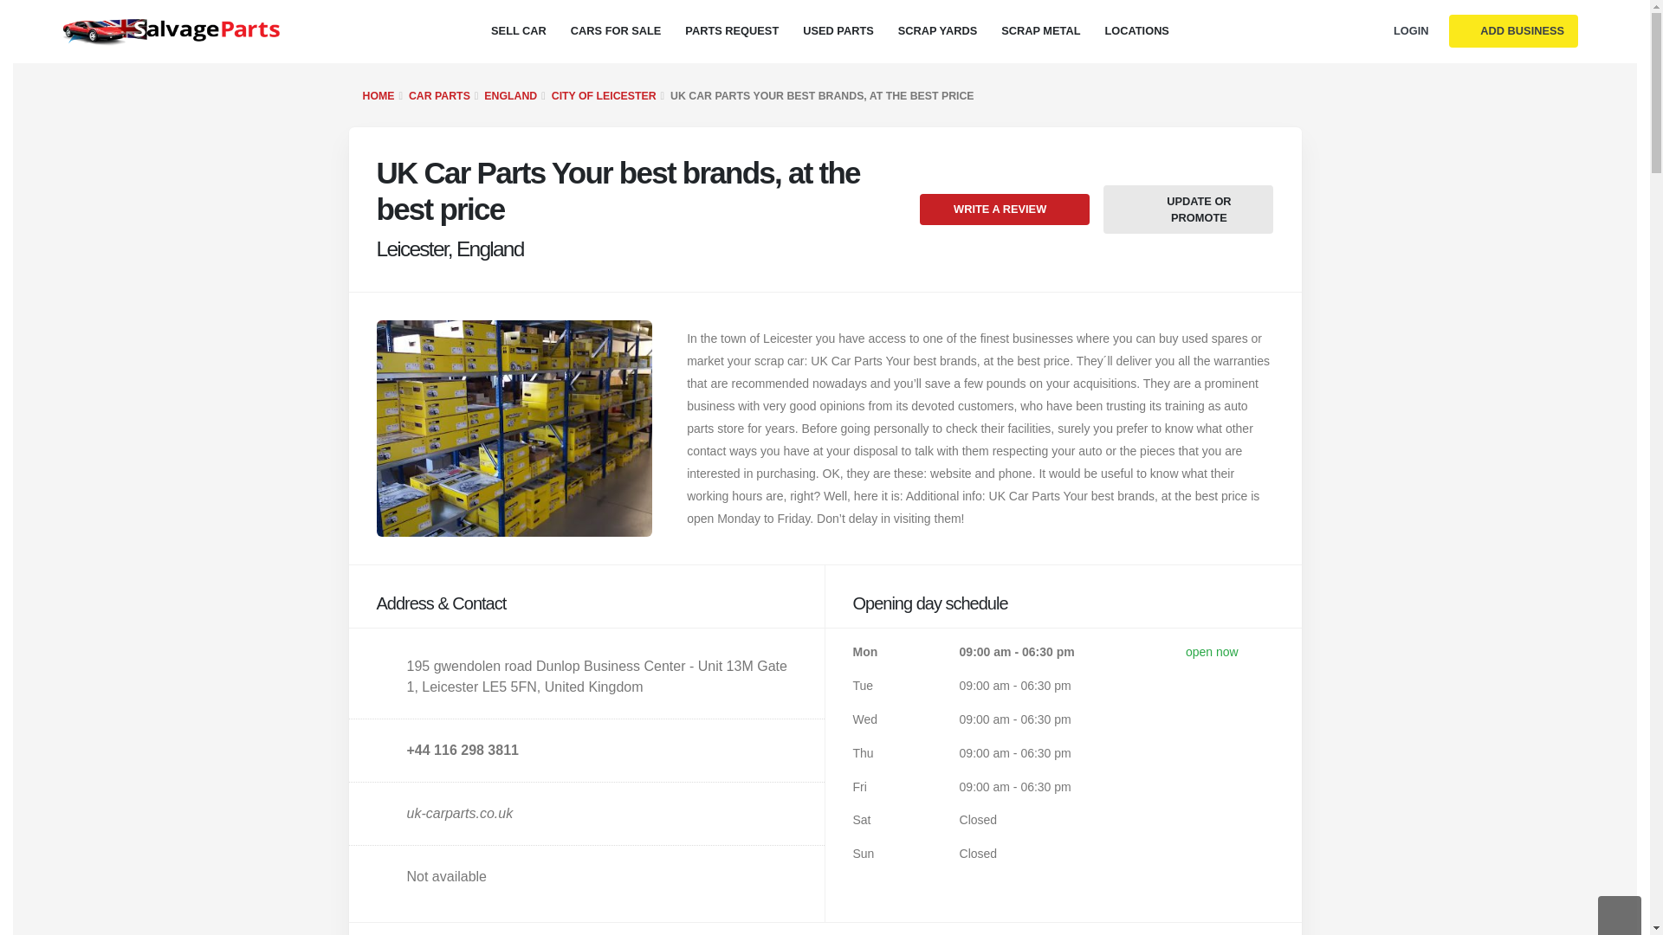 This screenshot has width=1663, height=935. What do you see at coordinates (1136, 31) in the screenshot?
I see `LOCATIONS` at bounding box center [1136, 31].